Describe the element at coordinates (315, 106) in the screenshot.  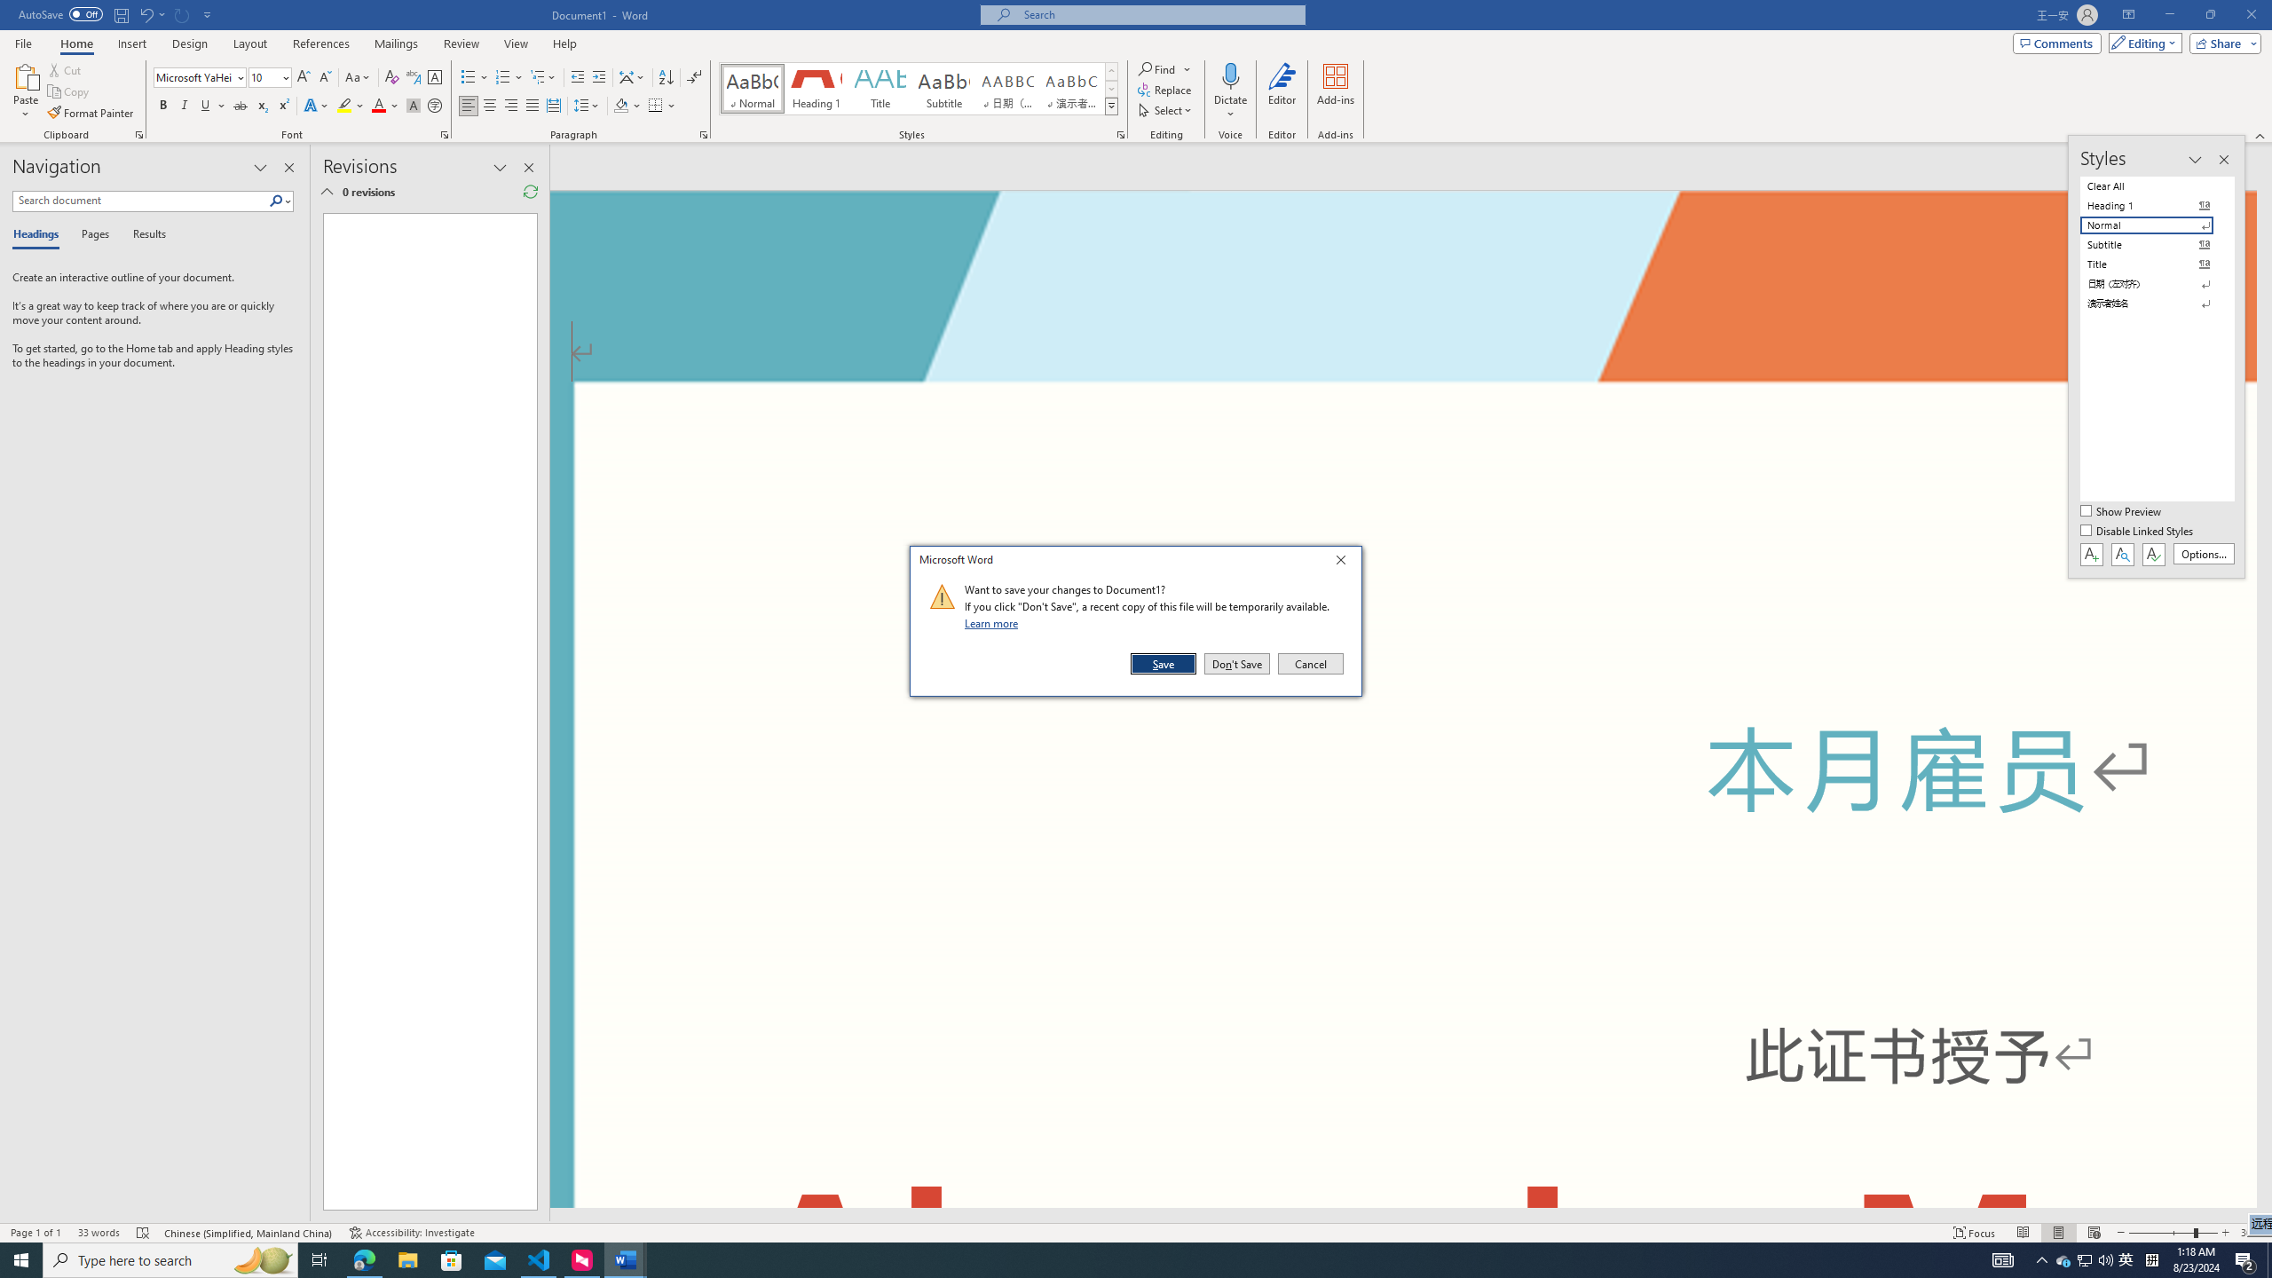
I see `Text Effects and Typography` at that location.